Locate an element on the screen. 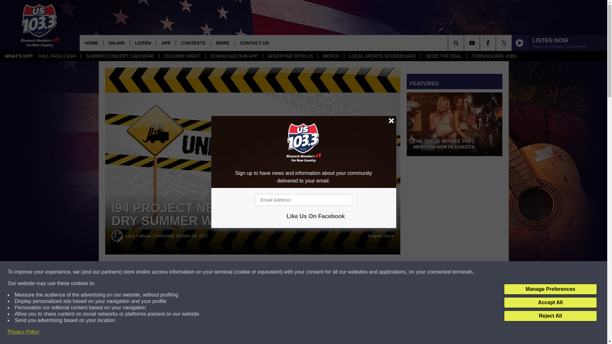 The width and height of the screenshot is (612, 344). SUMMER CONCERT CALENDAR is located at coordinates (120, 56).